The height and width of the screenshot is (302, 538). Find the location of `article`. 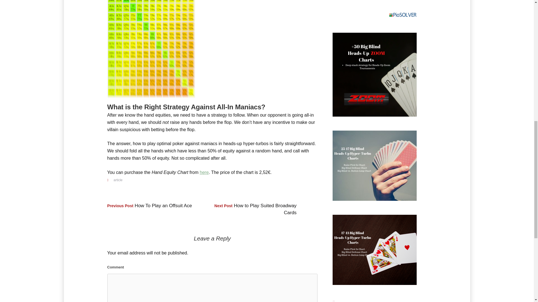

article is located at coordinates (118, 180).